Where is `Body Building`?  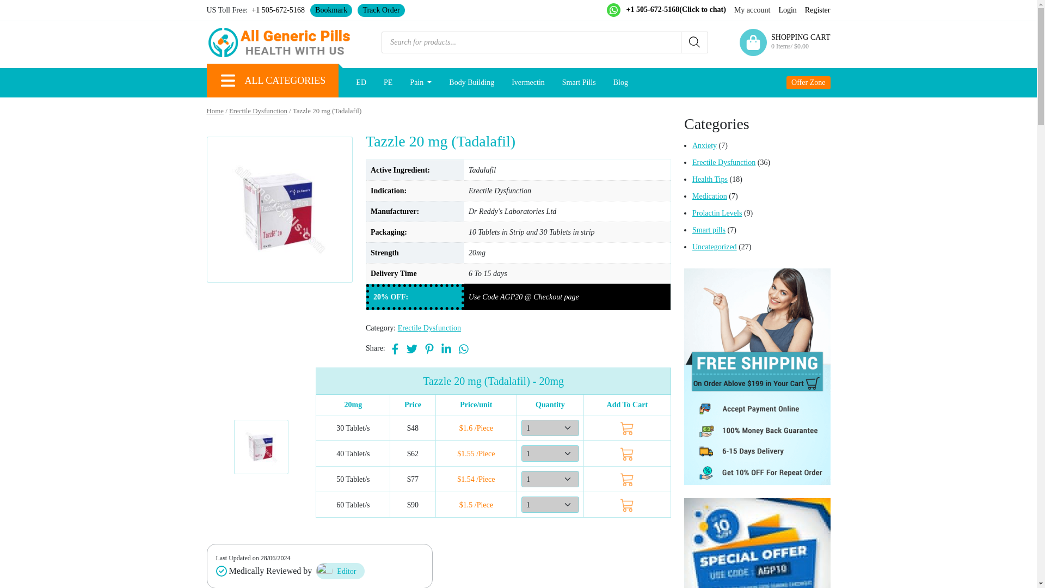 Body Building is located at coordinates (471, 82).